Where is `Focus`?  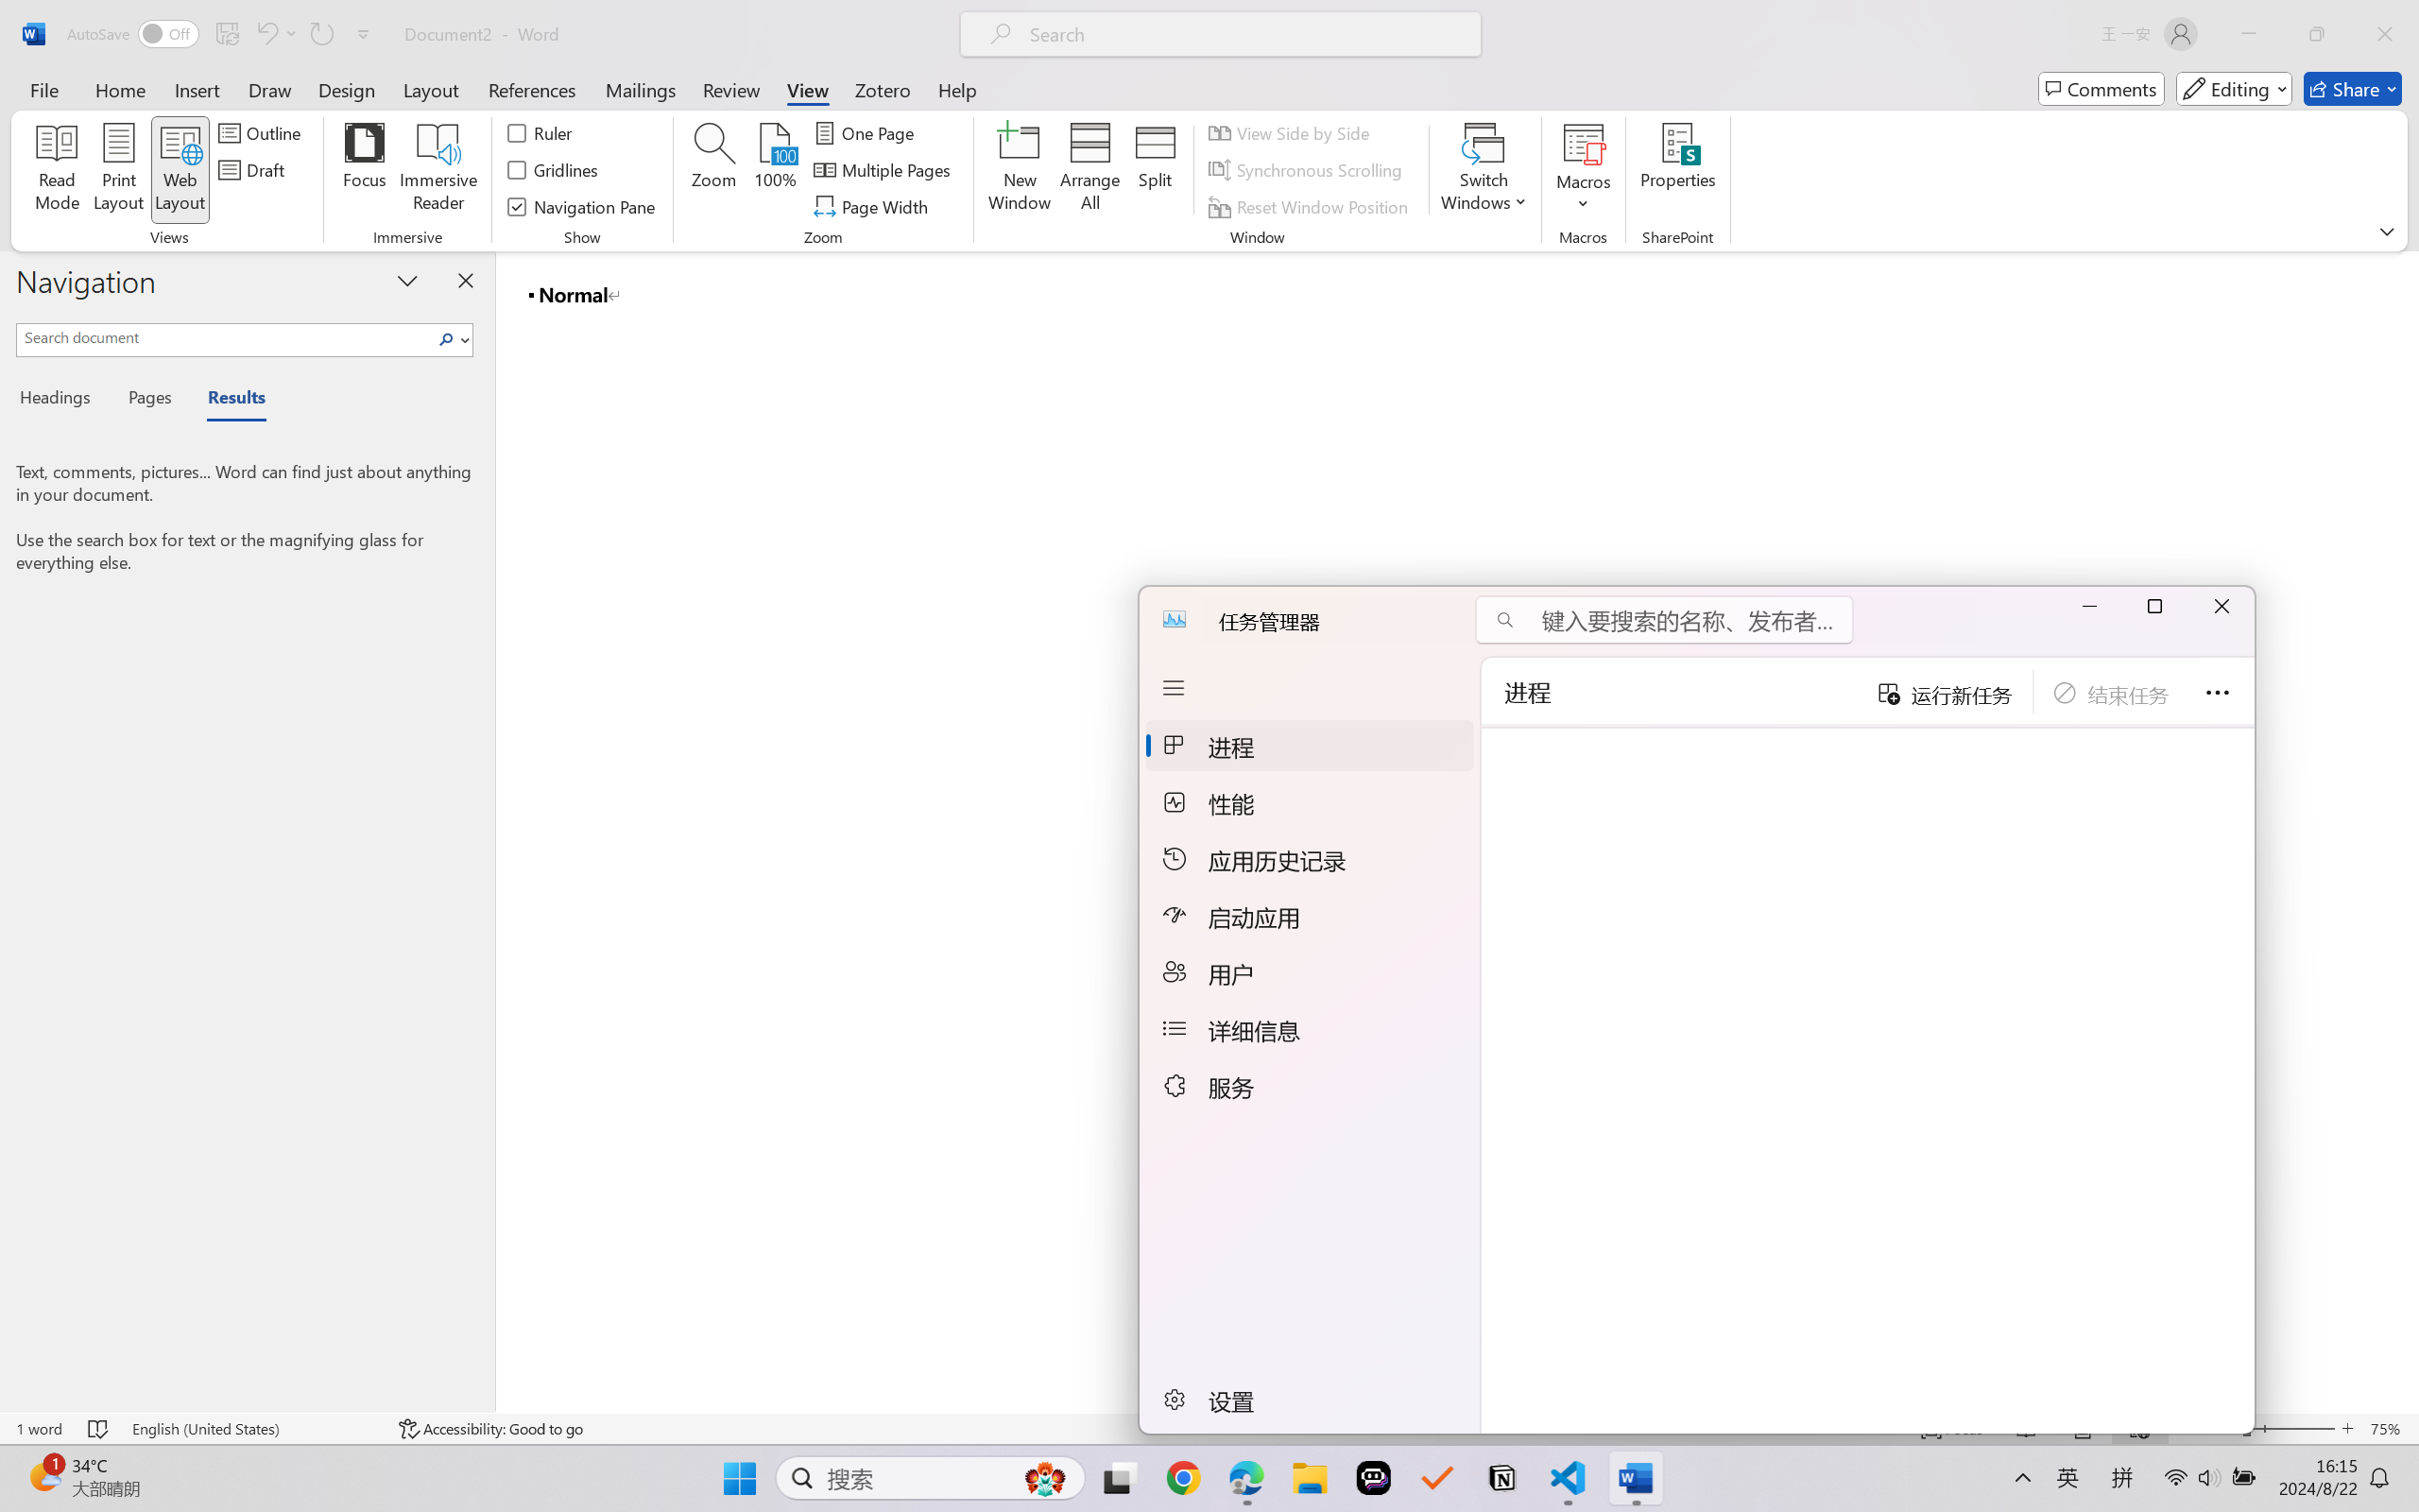
Focus is located at coordinates (365, 170).